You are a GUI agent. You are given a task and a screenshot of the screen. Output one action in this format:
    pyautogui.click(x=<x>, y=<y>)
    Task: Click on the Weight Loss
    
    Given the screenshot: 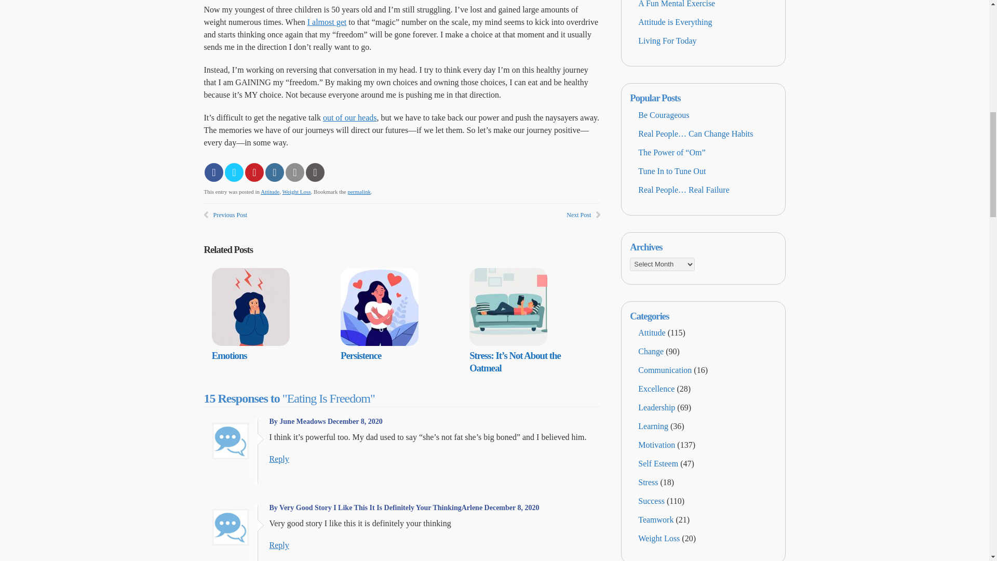 What is the action you would take?
    pyautogui.click(x=297, y=191)
    